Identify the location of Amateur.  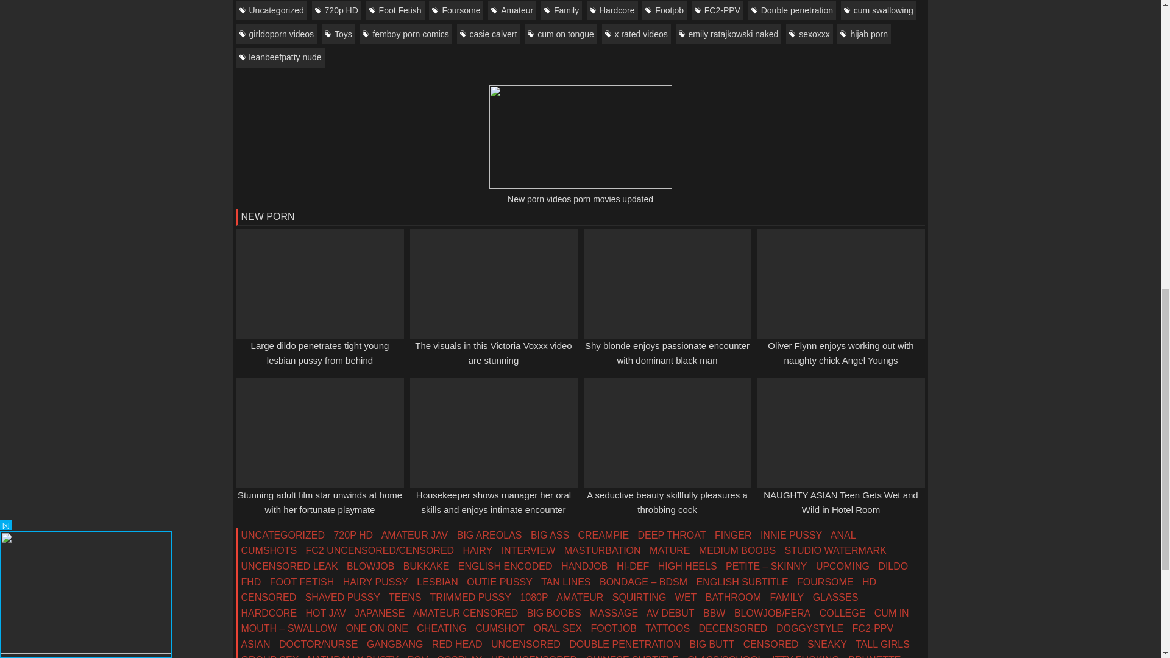
(512, 10).